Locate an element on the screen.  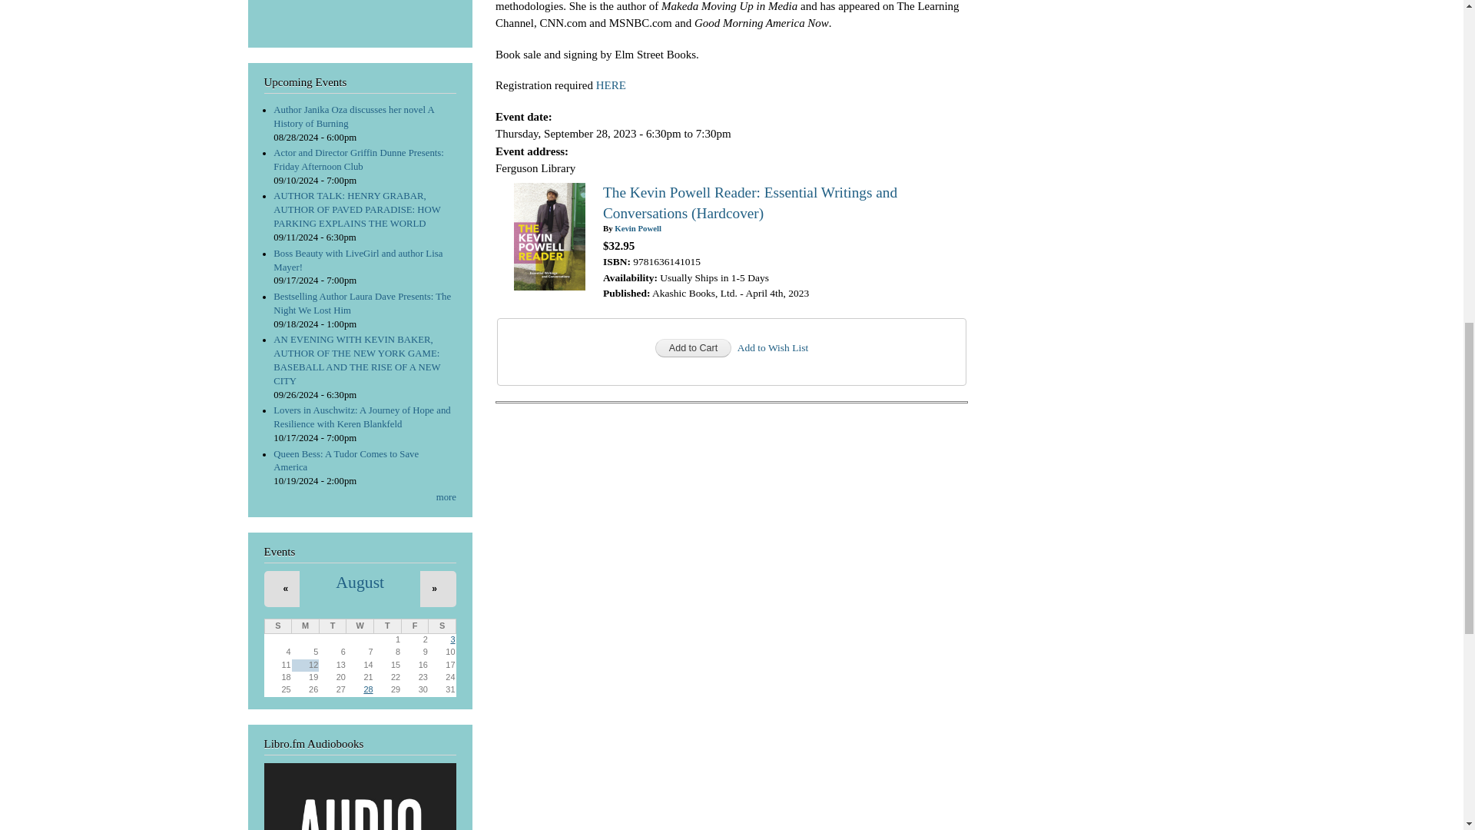
Add to Wish List is located at coordinates (773, 347).